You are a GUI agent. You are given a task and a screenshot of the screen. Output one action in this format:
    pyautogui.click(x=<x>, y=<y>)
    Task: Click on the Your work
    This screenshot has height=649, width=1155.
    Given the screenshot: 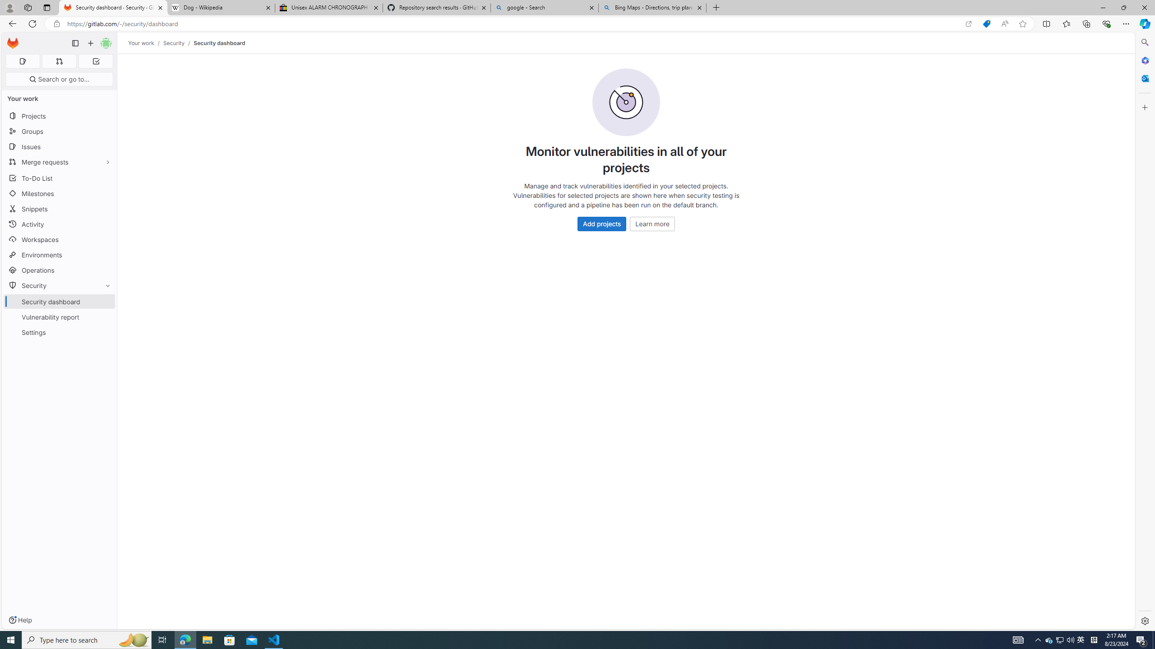 What is the action you would take?
    pyautogui.click(x=142, y=43)
    